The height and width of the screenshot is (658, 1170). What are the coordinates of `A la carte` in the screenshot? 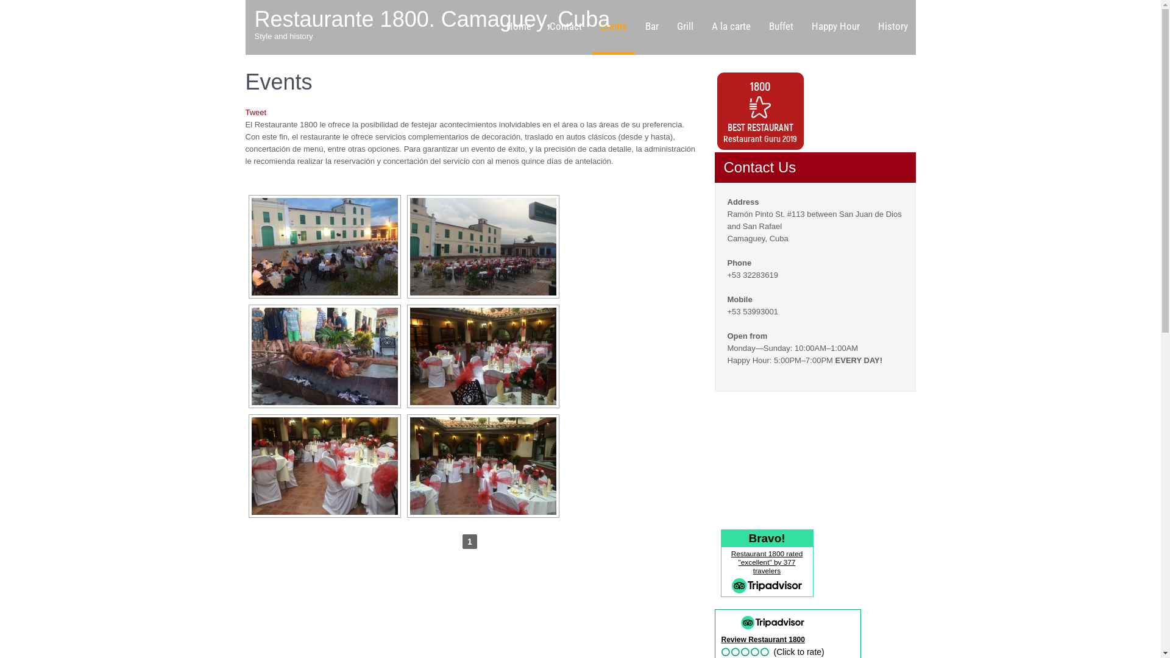 It's located at (731, 27).